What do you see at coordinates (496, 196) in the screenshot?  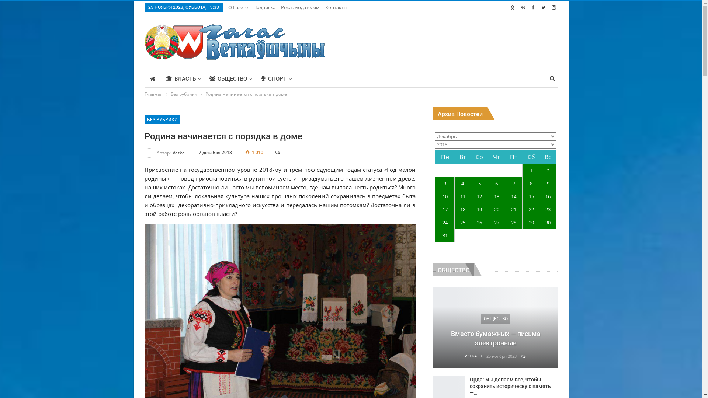 I see `13` at bounding box center [496, 196].